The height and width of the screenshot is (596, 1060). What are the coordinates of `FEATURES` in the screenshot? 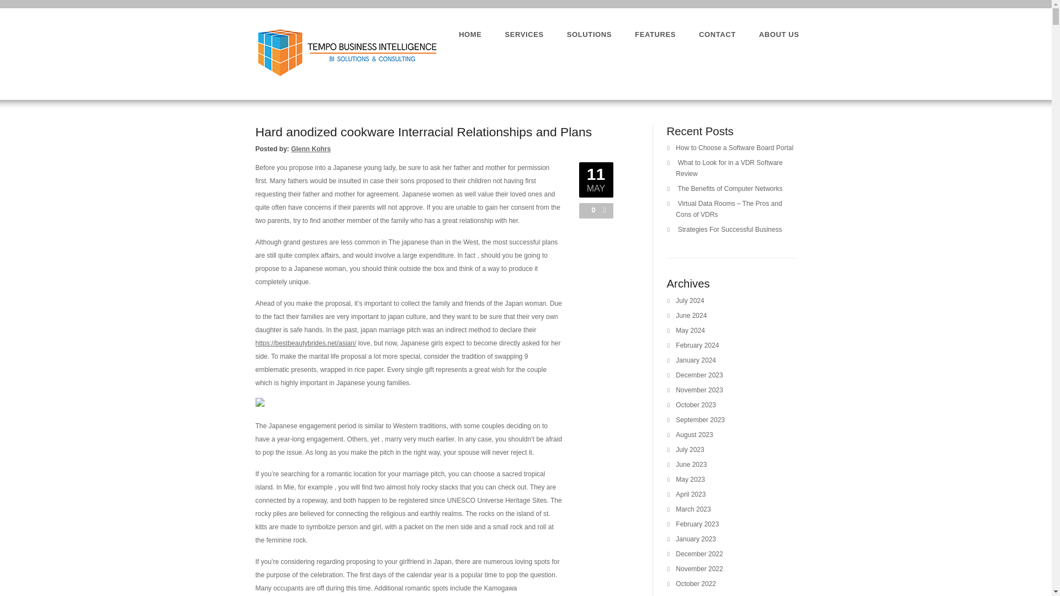 It's located at (655, 34).